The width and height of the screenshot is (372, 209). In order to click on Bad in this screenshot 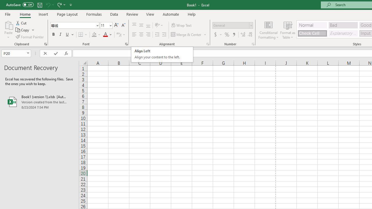, I will do `click(343, 25)`.